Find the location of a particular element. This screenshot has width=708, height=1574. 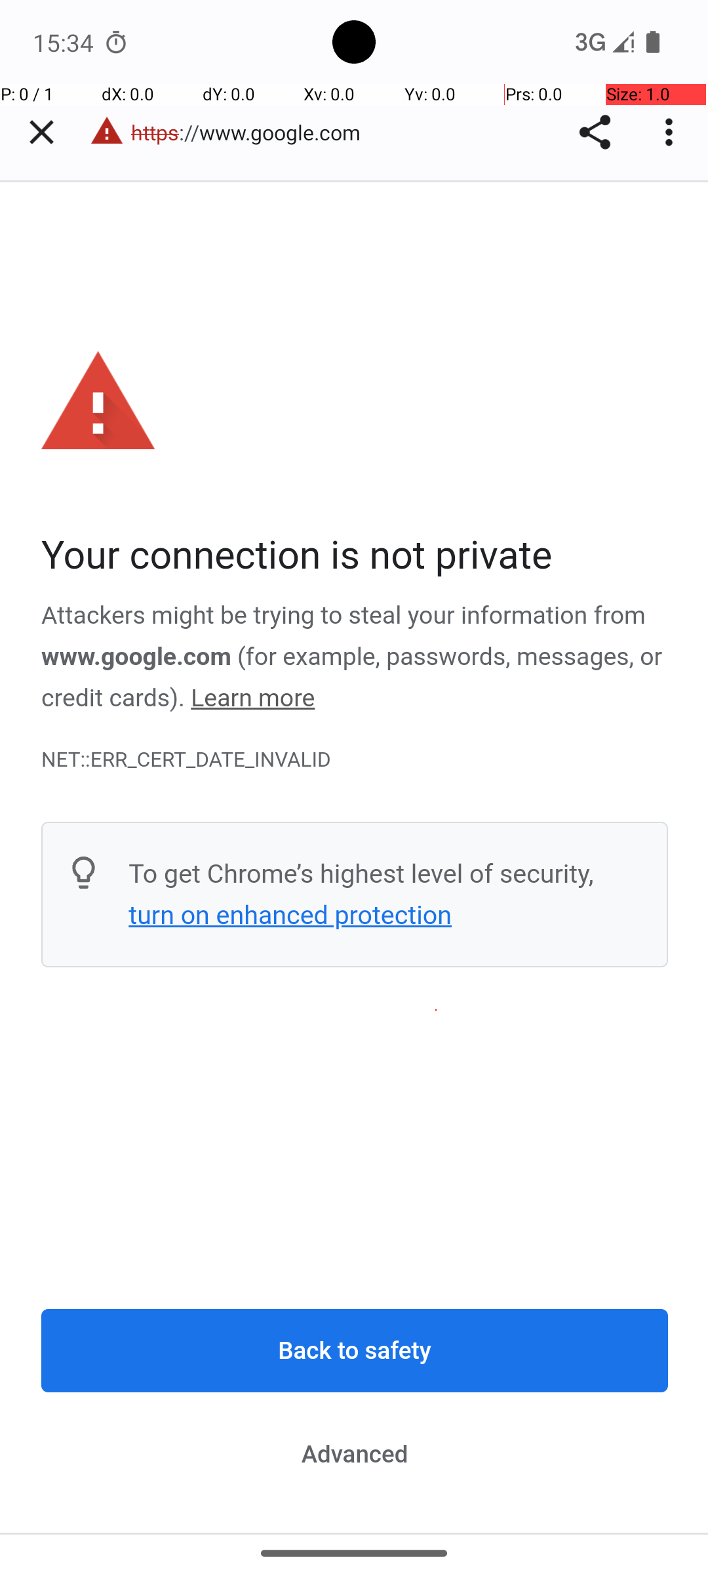

https://www.google.com is located at coordinates (253, 132).